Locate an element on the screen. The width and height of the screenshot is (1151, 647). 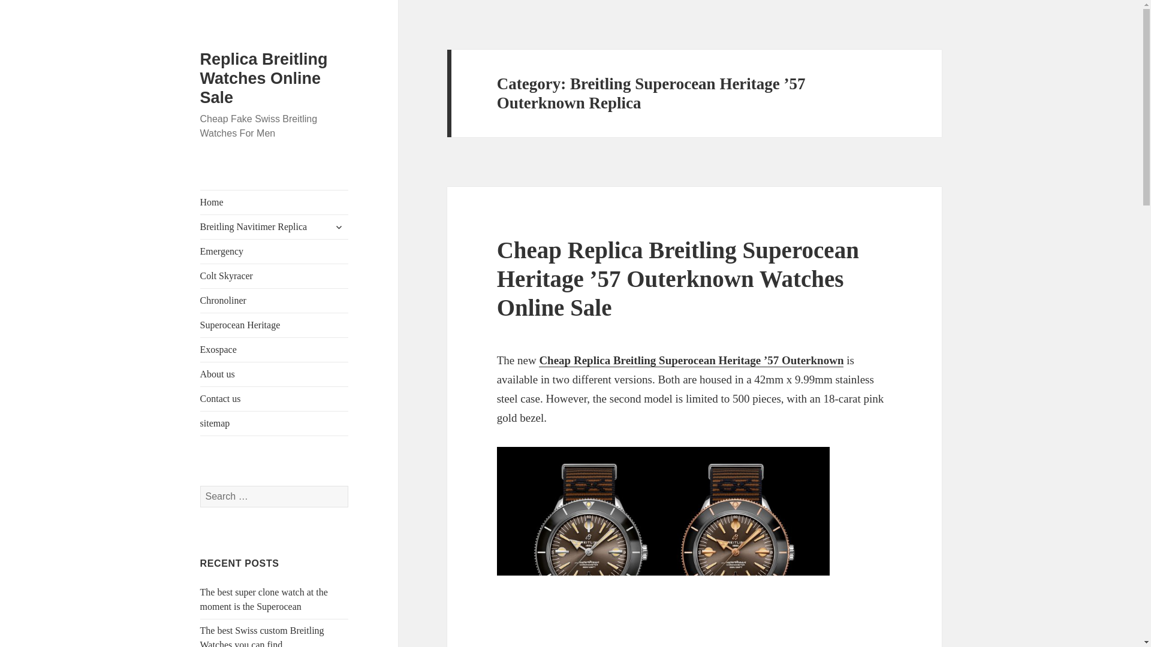
Exospace is located at coordinates (275, 349).